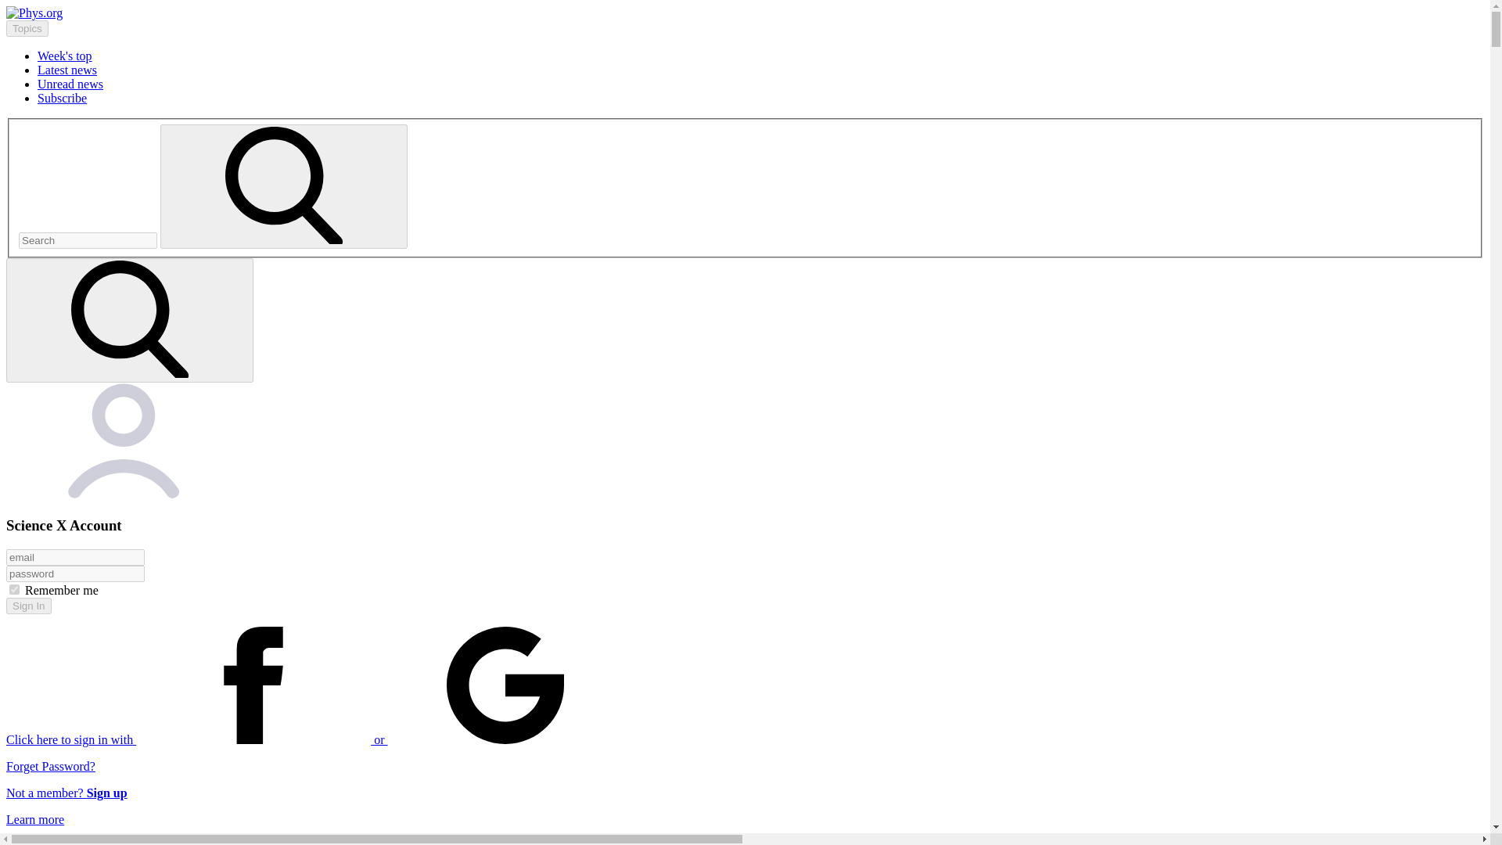 The height and width of the screenshot is (845, 1502). What do you see at coordinates (63, 97) in the screenshot?
I see `Subscribe` at bounding box center [63, 97].